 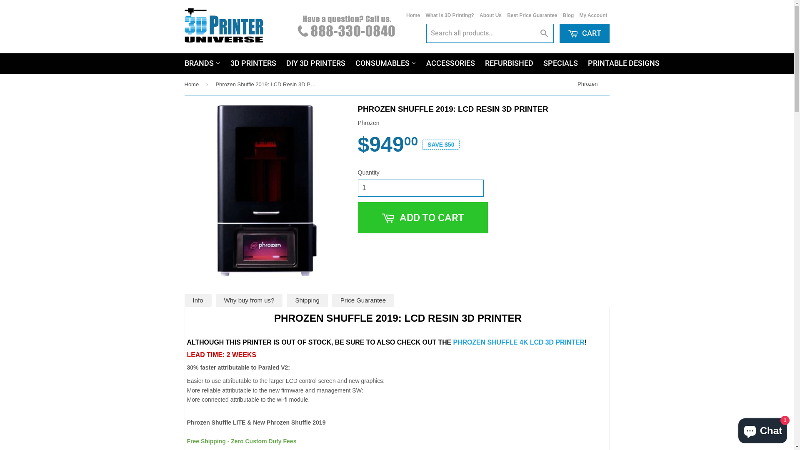 I want to click on ACCESSORIES, so click(x=450, y=63).